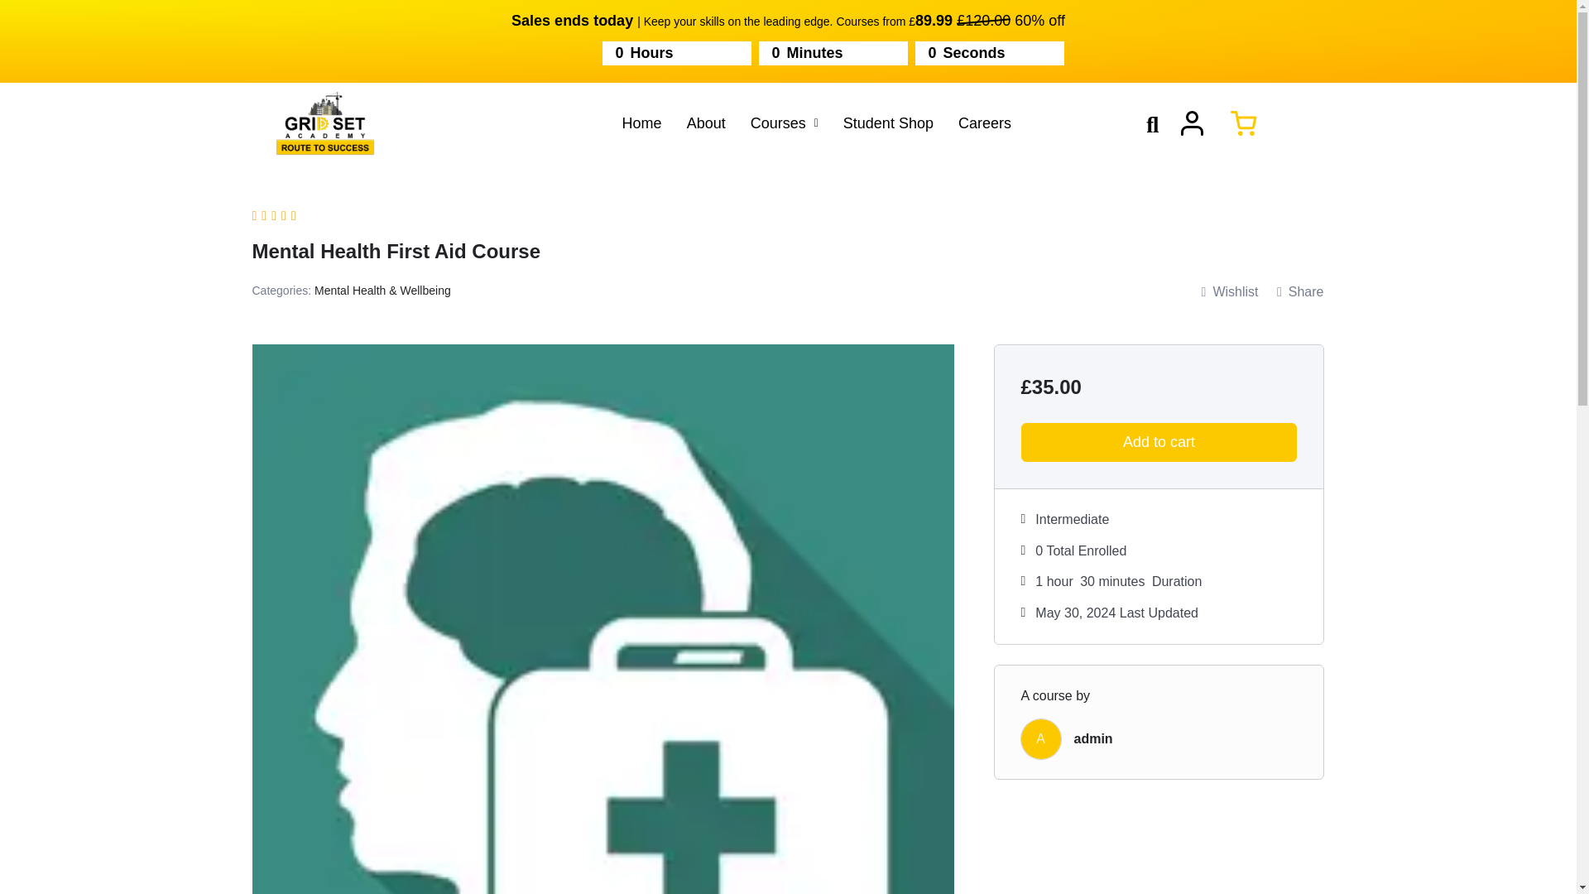 The image size is (1589, 894). Describe the element at coordinates (1093, 738) in the screenshot. I see `admin` at that location.